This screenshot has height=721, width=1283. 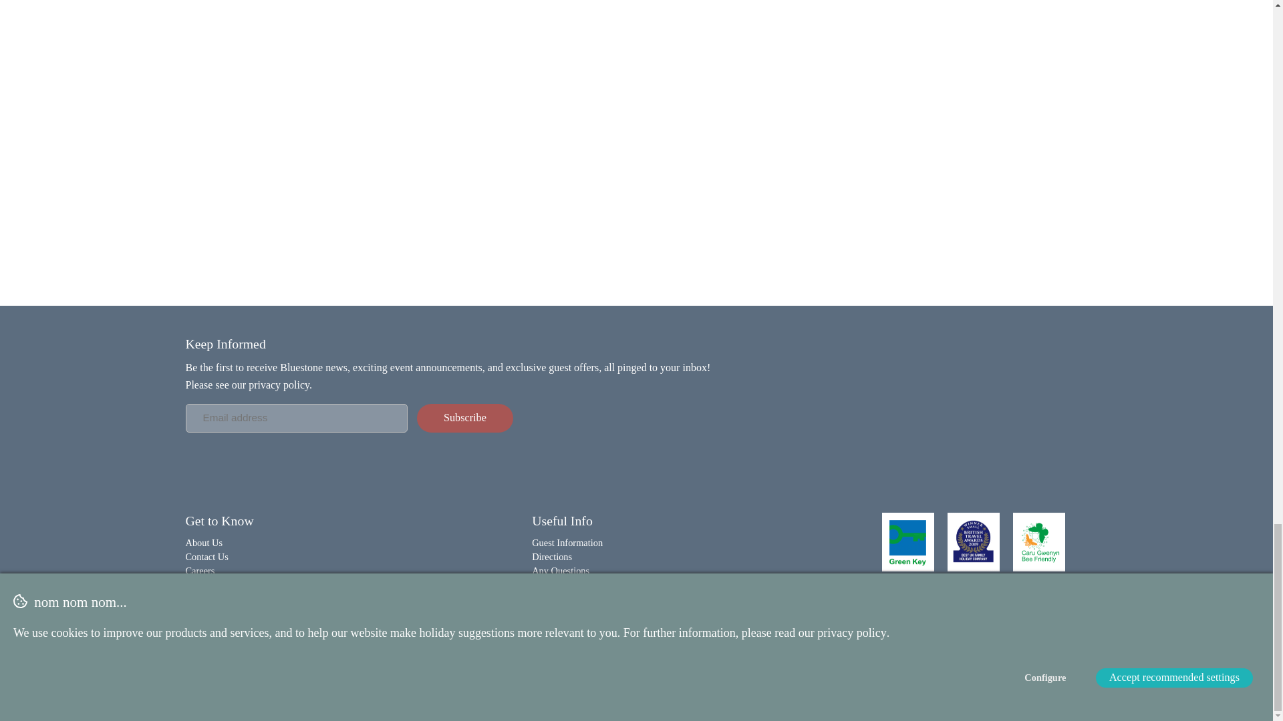 What do you see at coordinates (229, 613) in the screenshot?
I see `Bluestone Foundation` at bounding box center [229, 613].